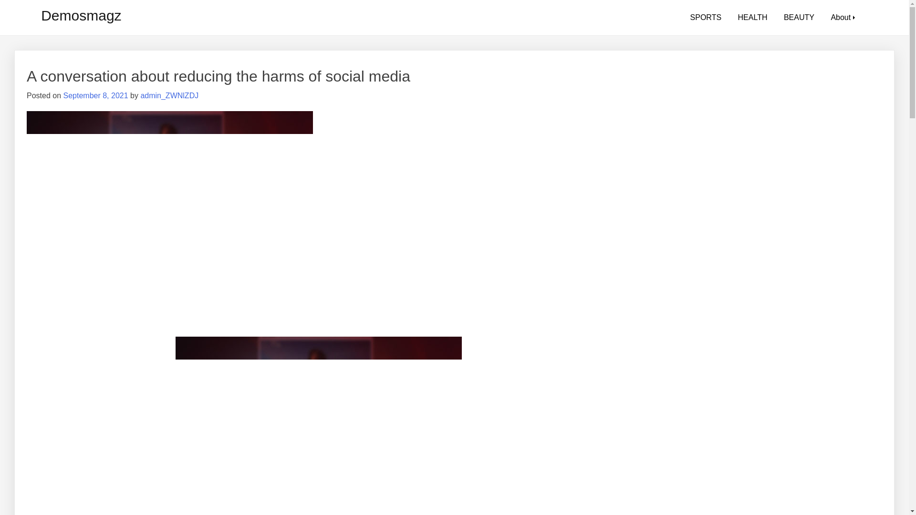 Image resolution: width=916 pixels, height=515 pixels. I want to click on About, so click(841, 18).